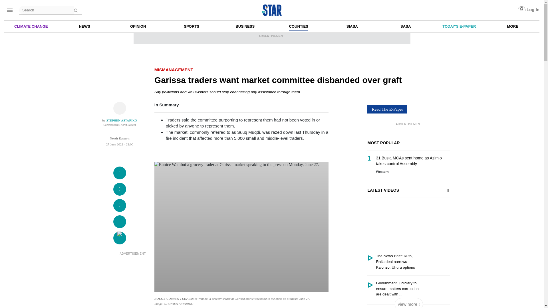 The height and width of the screenshot is (308, 548). Describe the element at coordinates (298, 27) in the screenshot. I see `COUNTIES` at that location.